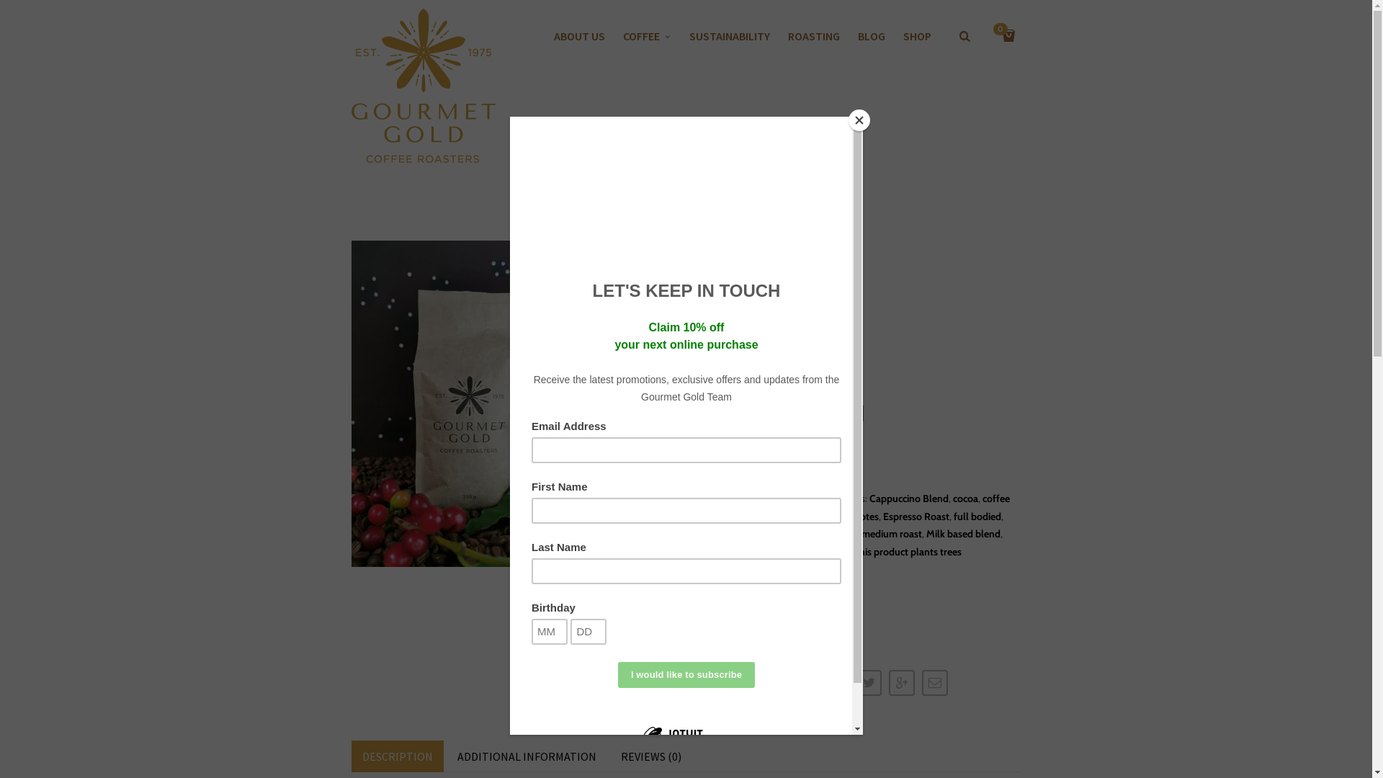 Image resolution: width=1383 pixels, height=778 pixels. Describe the element at coordinates (527, 756) in the screenshot. I see `ADDITIONAL INFORMATION` at that location.